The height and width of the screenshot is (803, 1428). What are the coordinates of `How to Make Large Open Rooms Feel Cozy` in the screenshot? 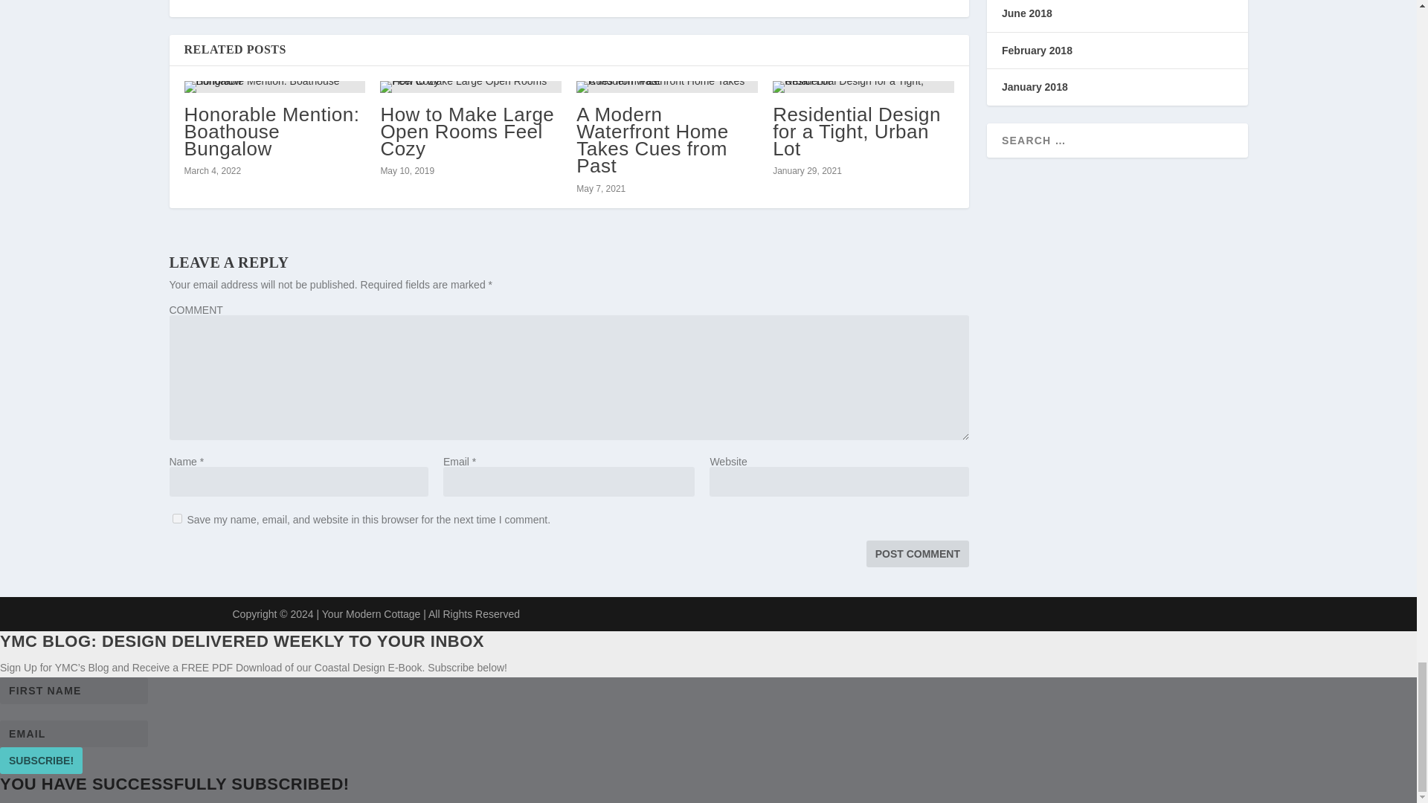 It's located at (466, 131).